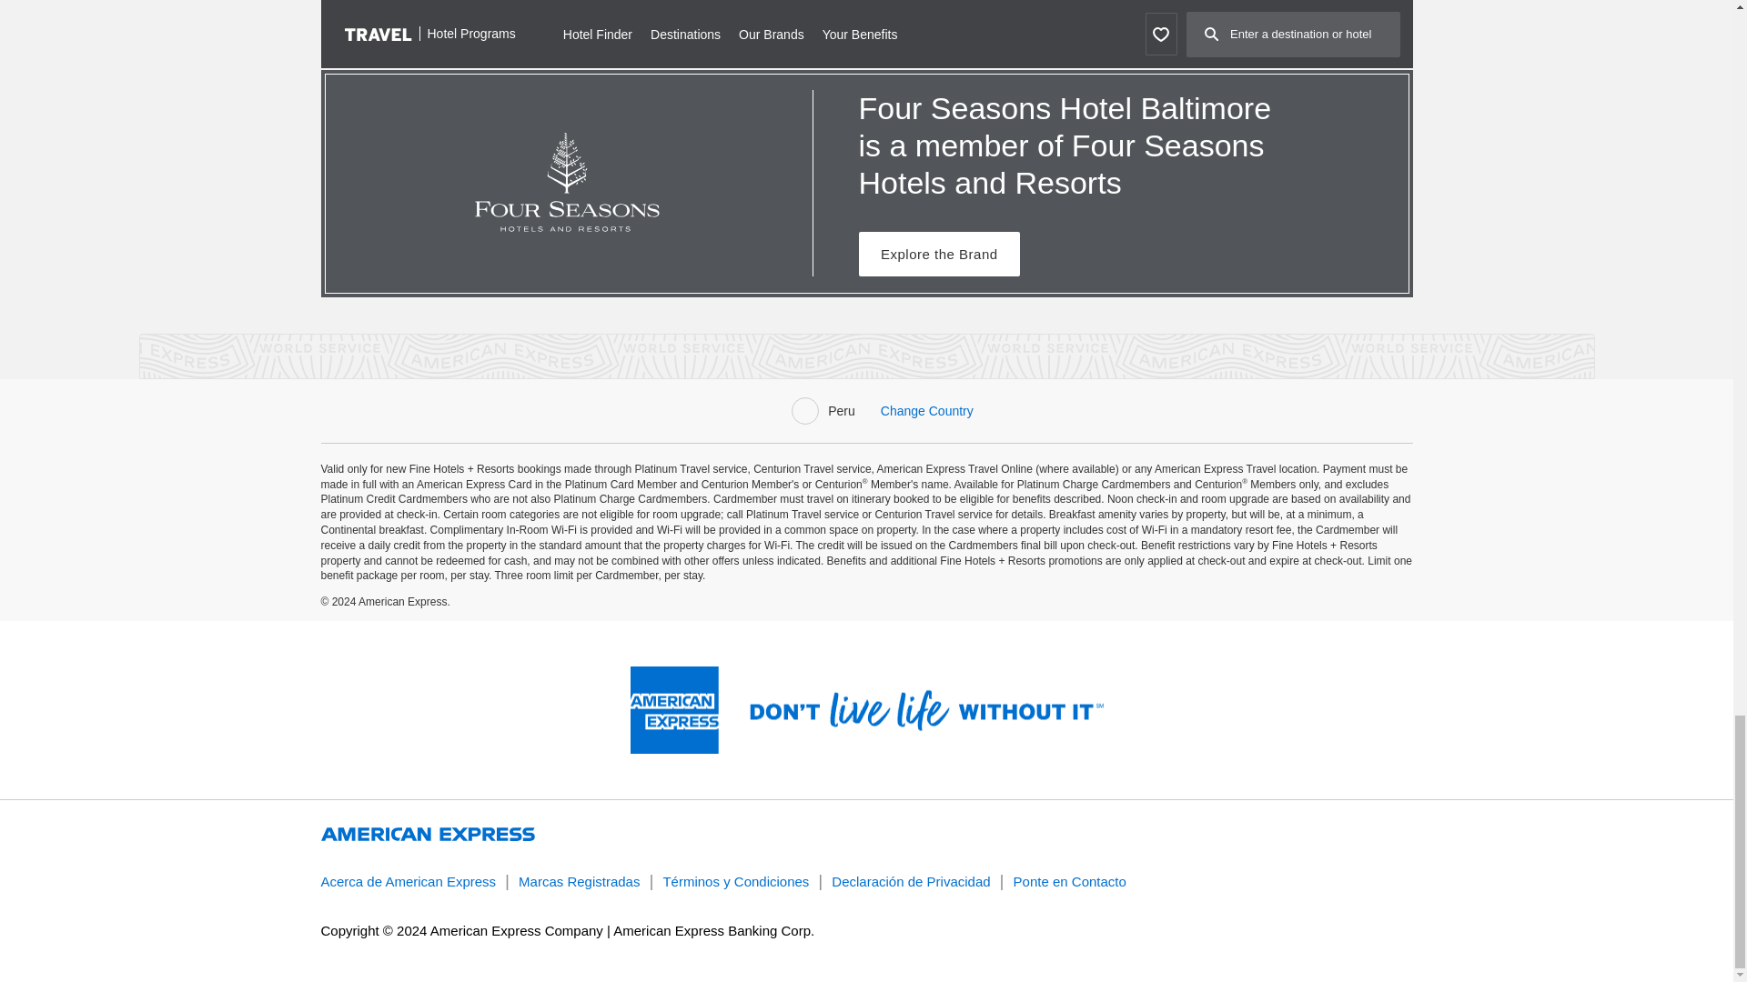 This screenshot has height=982, width=1747. What do you see at coordinates (408, 882) in the screenshot?
I see `Acerca de American Express` at bounding box center [408, 882].